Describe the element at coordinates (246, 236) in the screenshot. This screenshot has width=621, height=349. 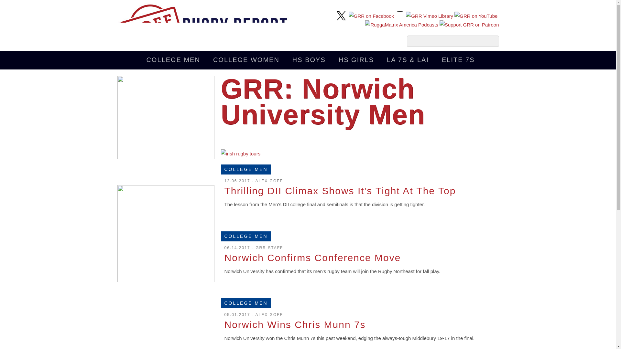
I see `COLLEGE MEN` at that location.